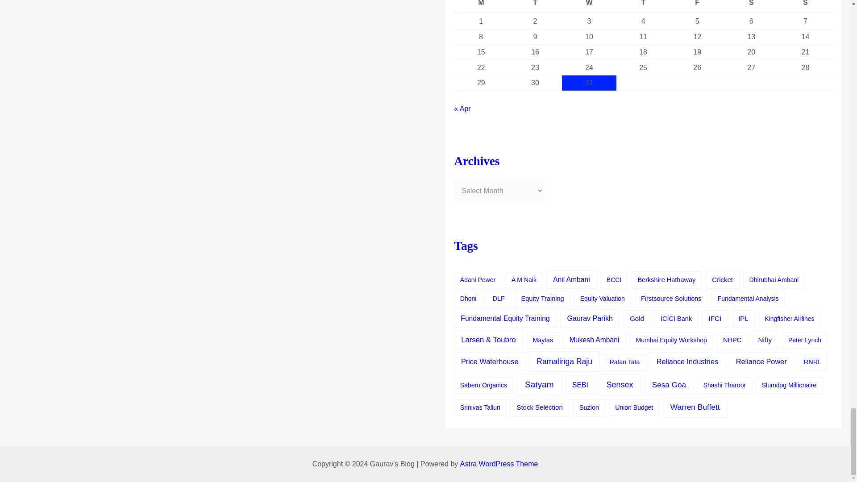 The image size is (857, 482). I want to click on Friday, so click(697, 6).